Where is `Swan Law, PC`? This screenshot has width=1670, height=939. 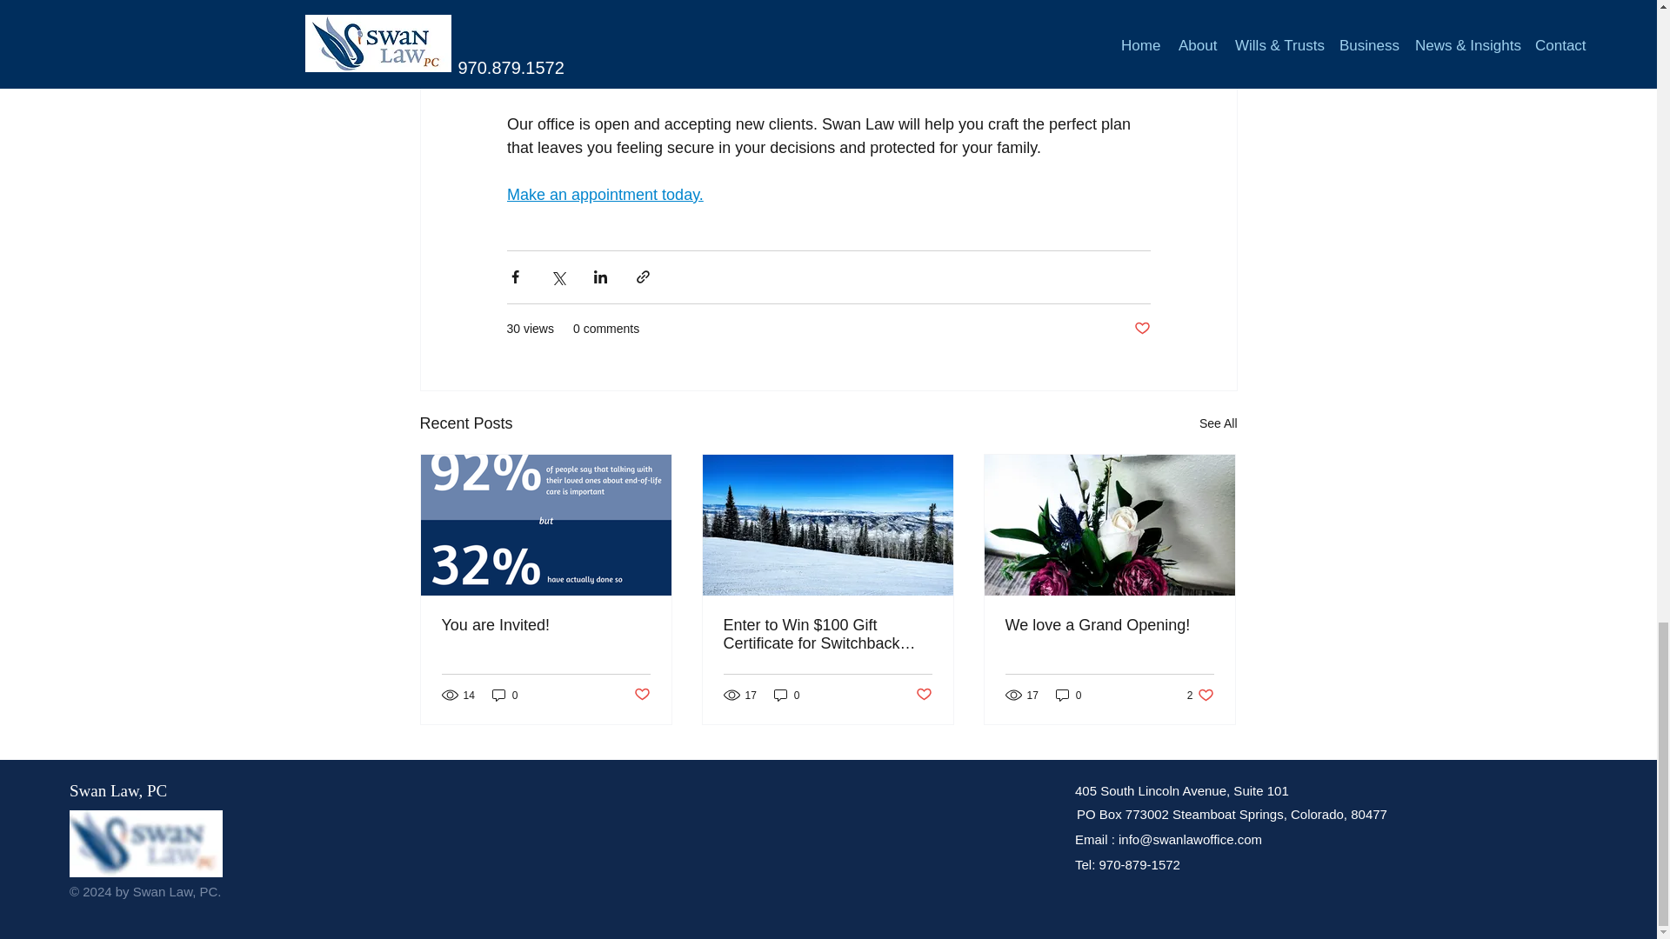 Swan Law, PC is located at coordinates (118, 790).